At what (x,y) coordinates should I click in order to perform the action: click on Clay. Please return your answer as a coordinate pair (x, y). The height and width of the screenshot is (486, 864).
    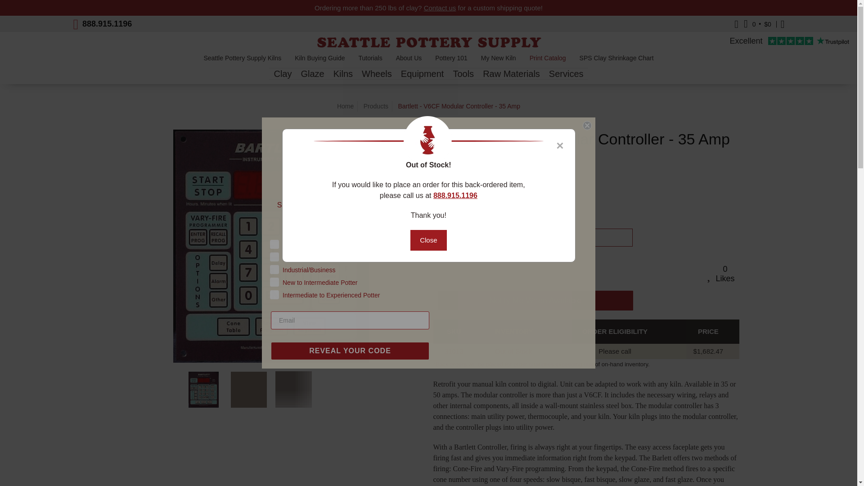
    Looking at the image, I should click on (283, 73).